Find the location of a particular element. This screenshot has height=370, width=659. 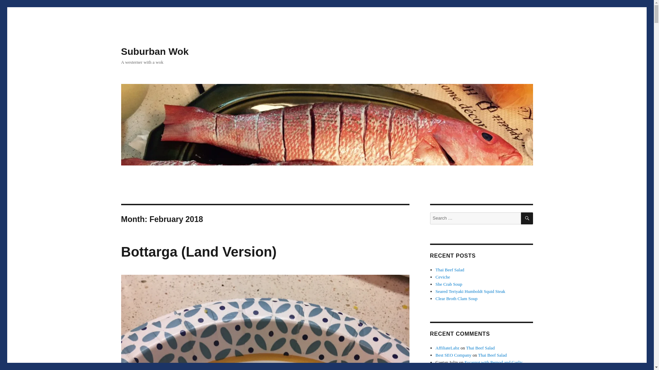

She Crab Soup is located at coordinates (449, 284).